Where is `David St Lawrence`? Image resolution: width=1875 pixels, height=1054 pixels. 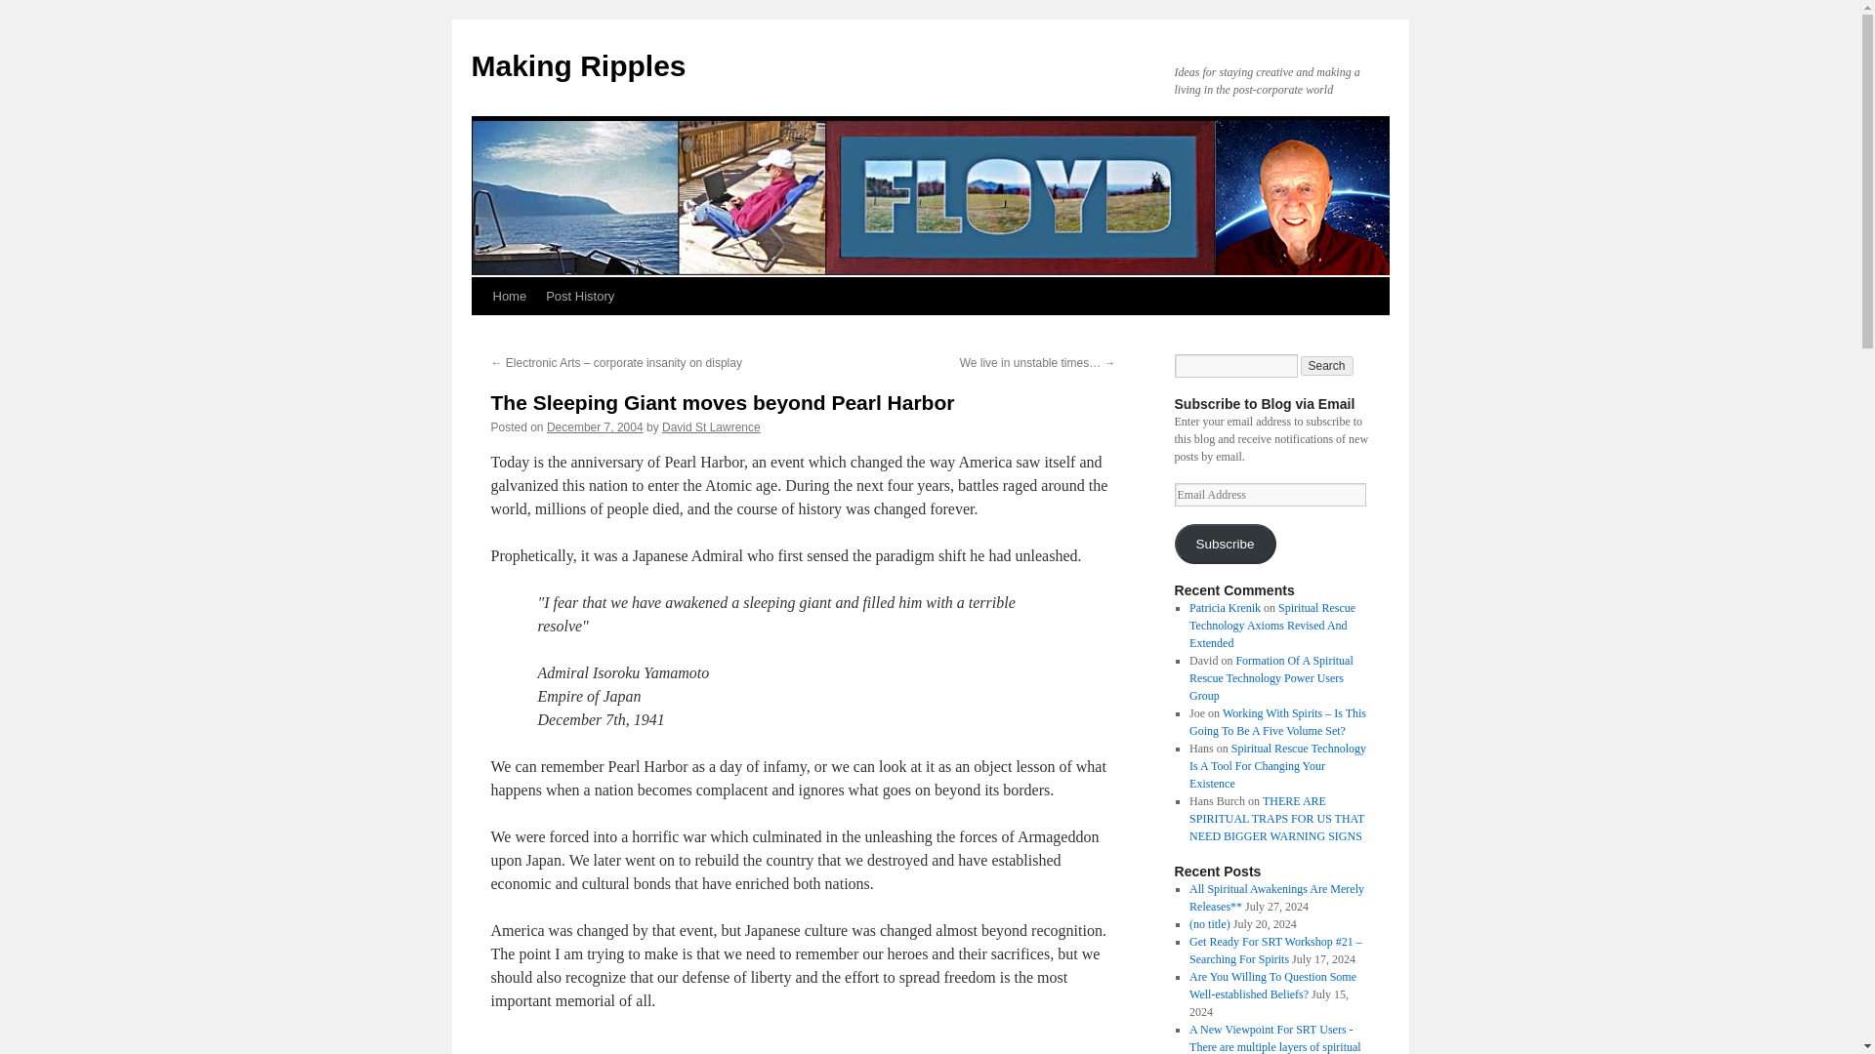
David St Lawrence is located at coordinates (711, 426).